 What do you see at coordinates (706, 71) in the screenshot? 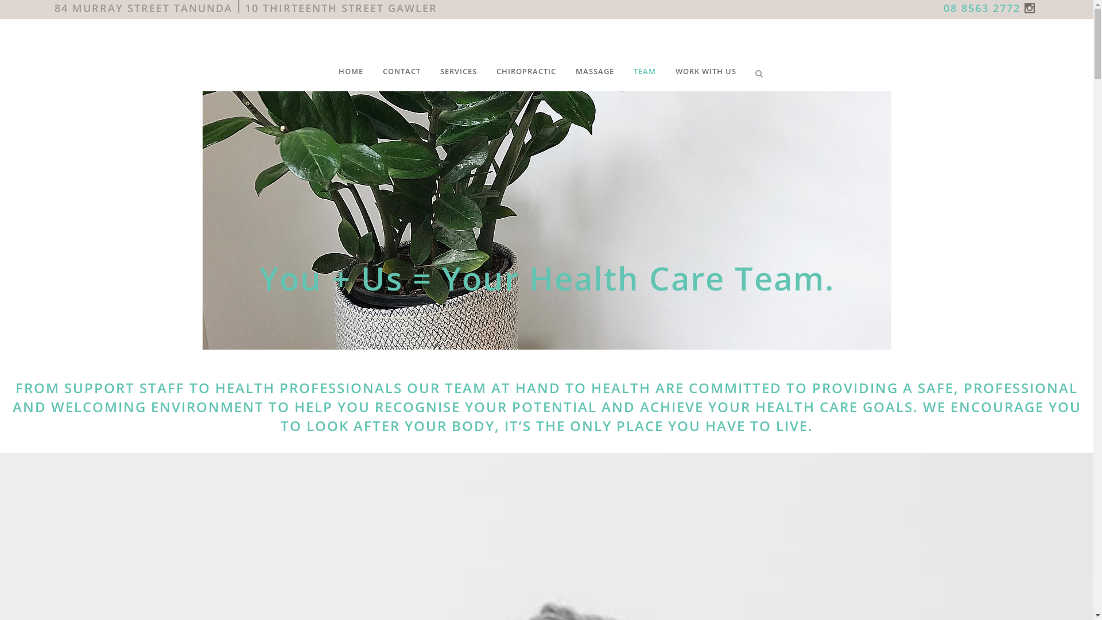
I see `WORK WITH US` at bounding box center [706, 71].